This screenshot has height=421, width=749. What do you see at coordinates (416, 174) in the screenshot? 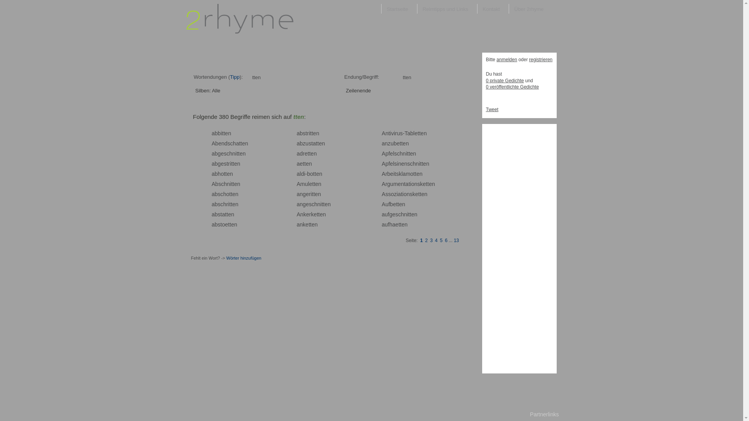
I see `t` at bounding box center [416, 174].